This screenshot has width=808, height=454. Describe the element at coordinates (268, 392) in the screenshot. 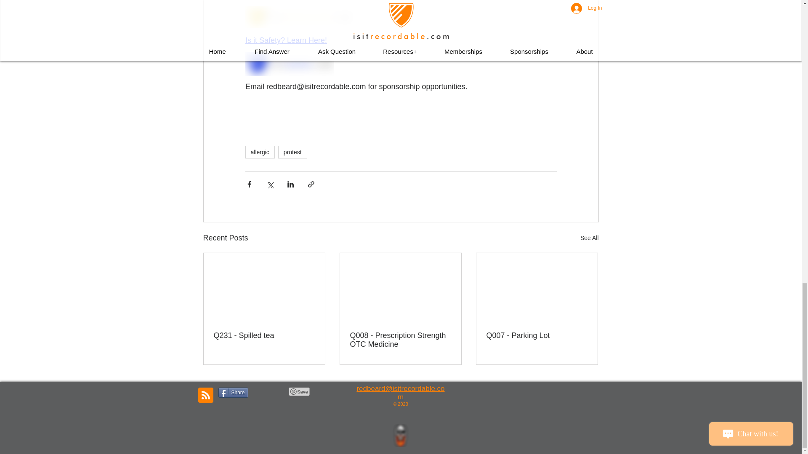

I see `Twitter Tweet` at that location.